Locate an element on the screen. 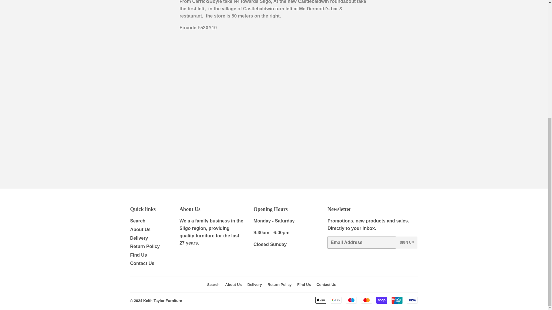  Google Pay is located at coordinates (336, 300).